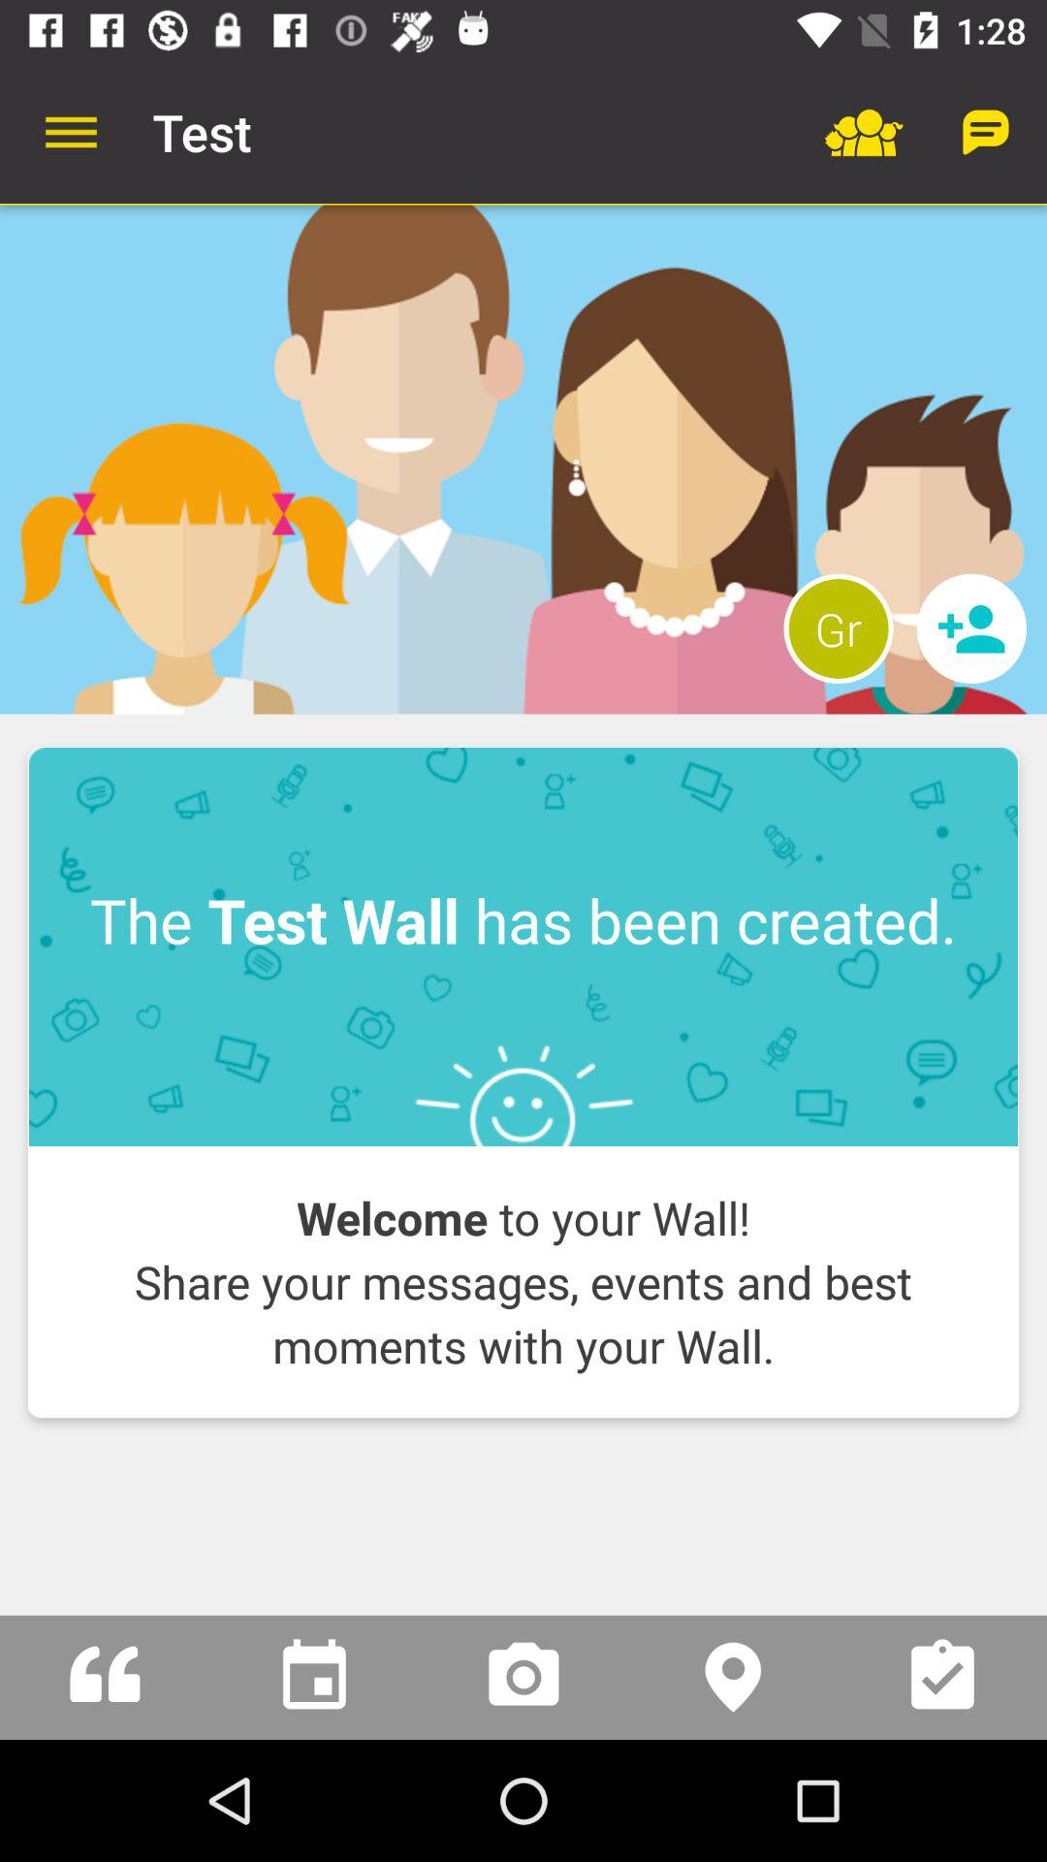 The height and width of the screenshot is (1862, 1047). I want to click on open the welcome to your item, so click(523, 1282).